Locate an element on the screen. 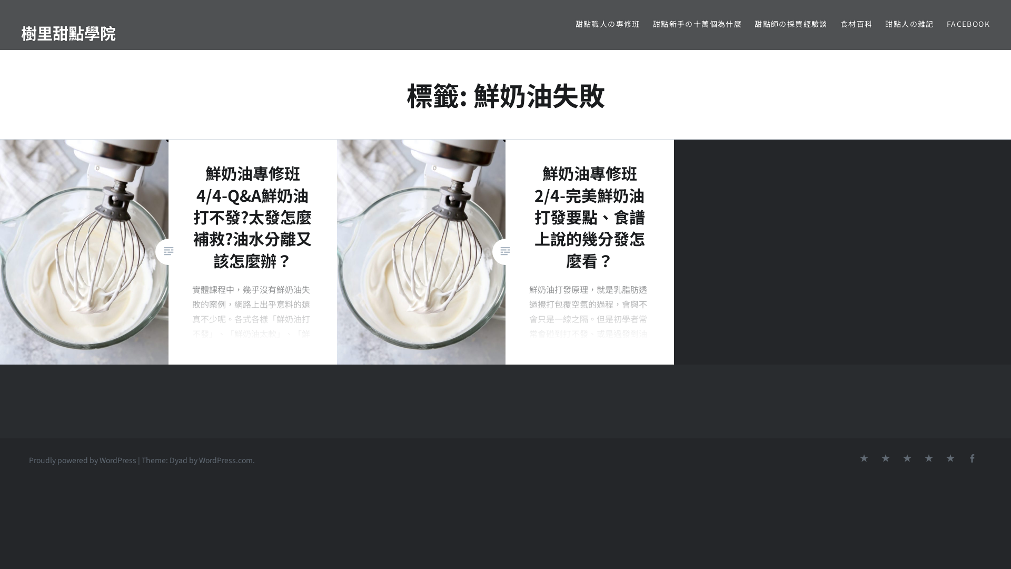 The width and height of the screenshot is (1011, 569). Facebook is located at coordinates (972, 459).